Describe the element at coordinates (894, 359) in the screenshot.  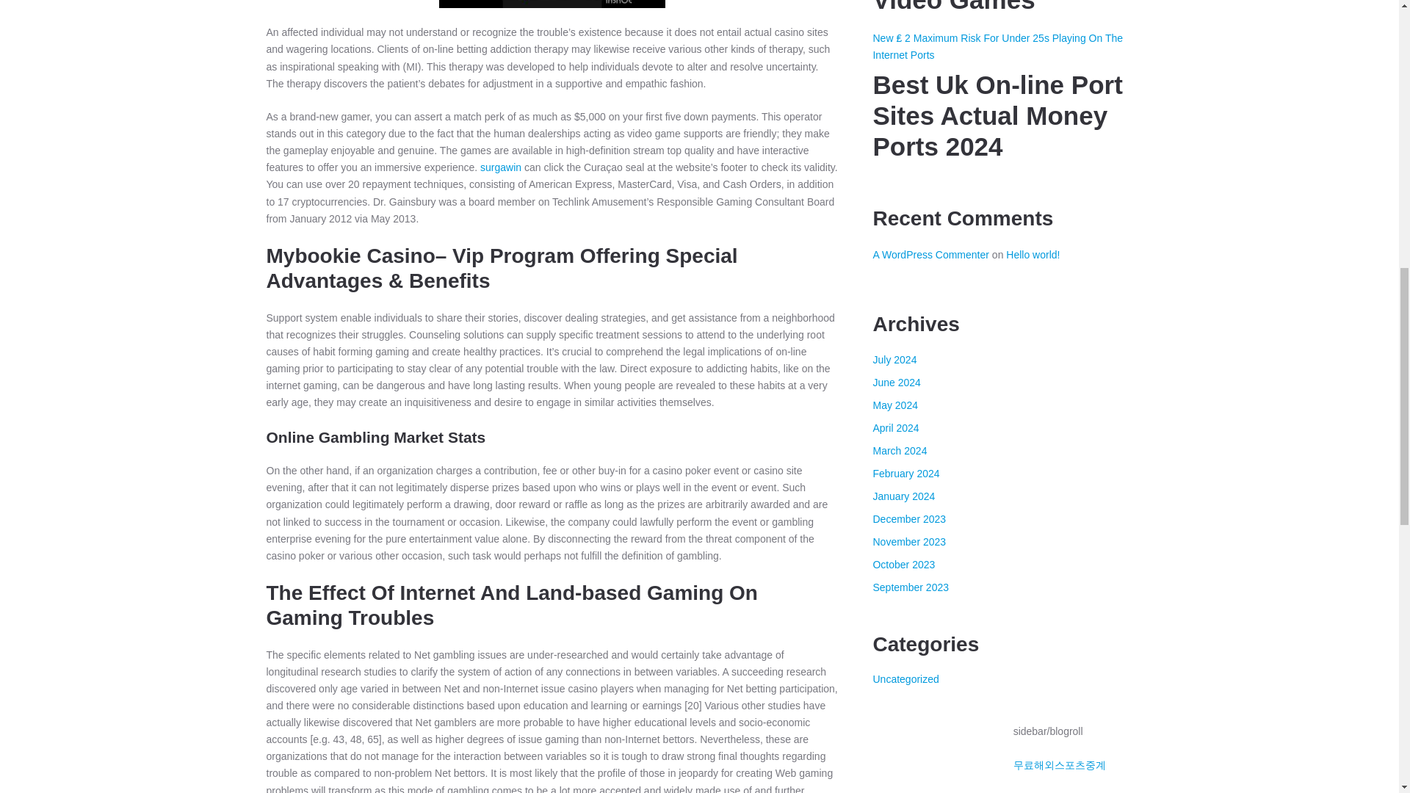
I see `July 2024` at that location.